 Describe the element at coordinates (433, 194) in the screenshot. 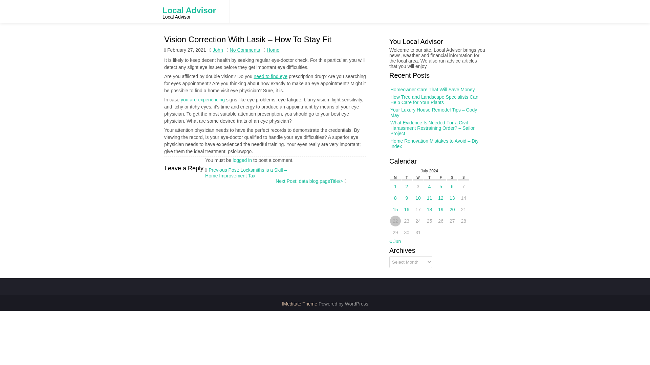

I see `18` at that location.